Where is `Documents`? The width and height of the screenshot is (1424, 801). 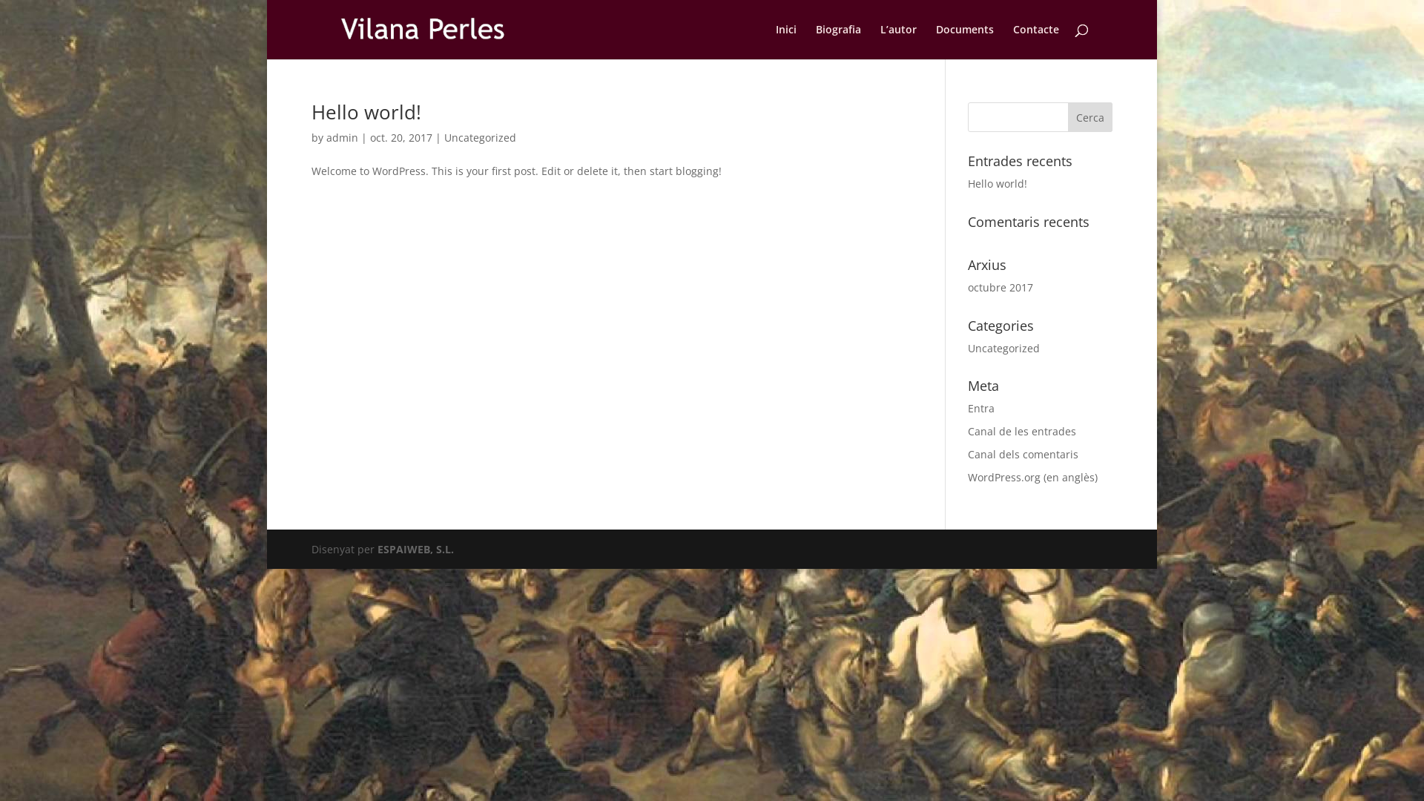 Documents is located at coordinates (965, 42).